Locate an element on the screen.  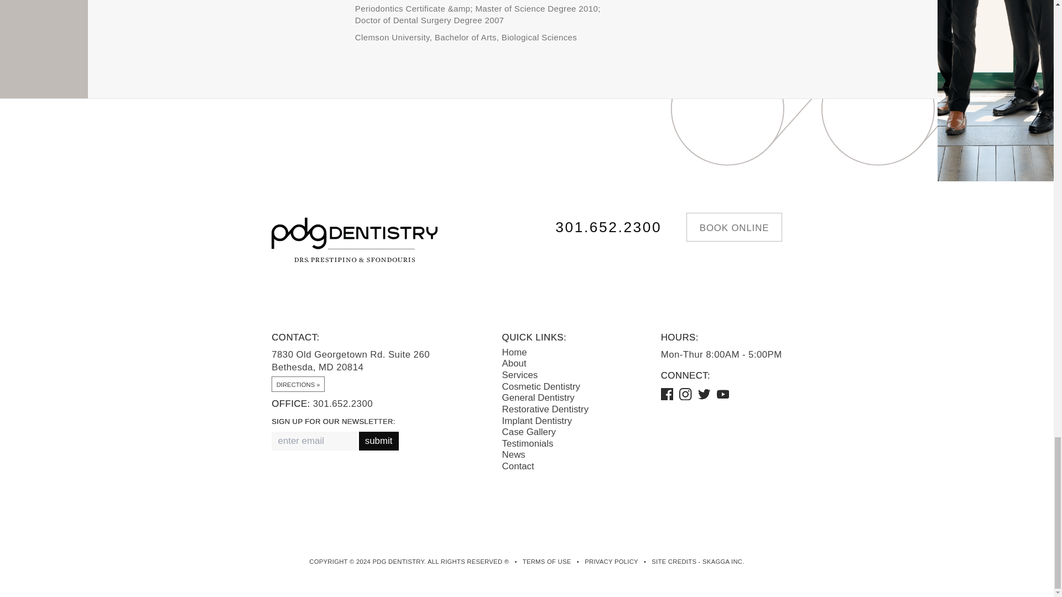
Implant Dentistry is located at coordinates (537, 421).